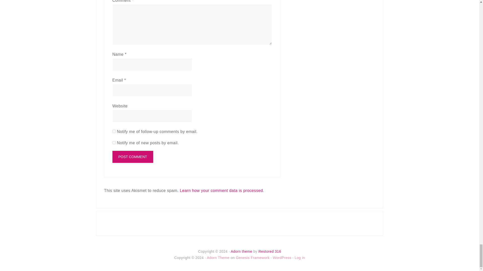 This screenshot has width=483, height=271. Describe the element at coordinates (132, 157) in the screenshot. I see `Post Comment` at that location.